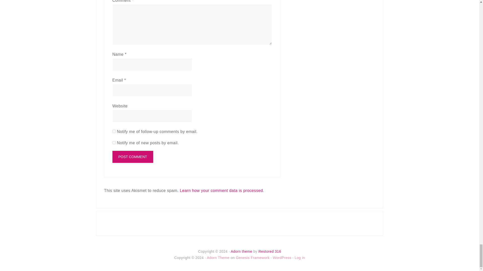 This screenshot has width=483, height=271. Describe the element at coordinates (132, 157) in the screenshot. I see `Post Comment` at that location.